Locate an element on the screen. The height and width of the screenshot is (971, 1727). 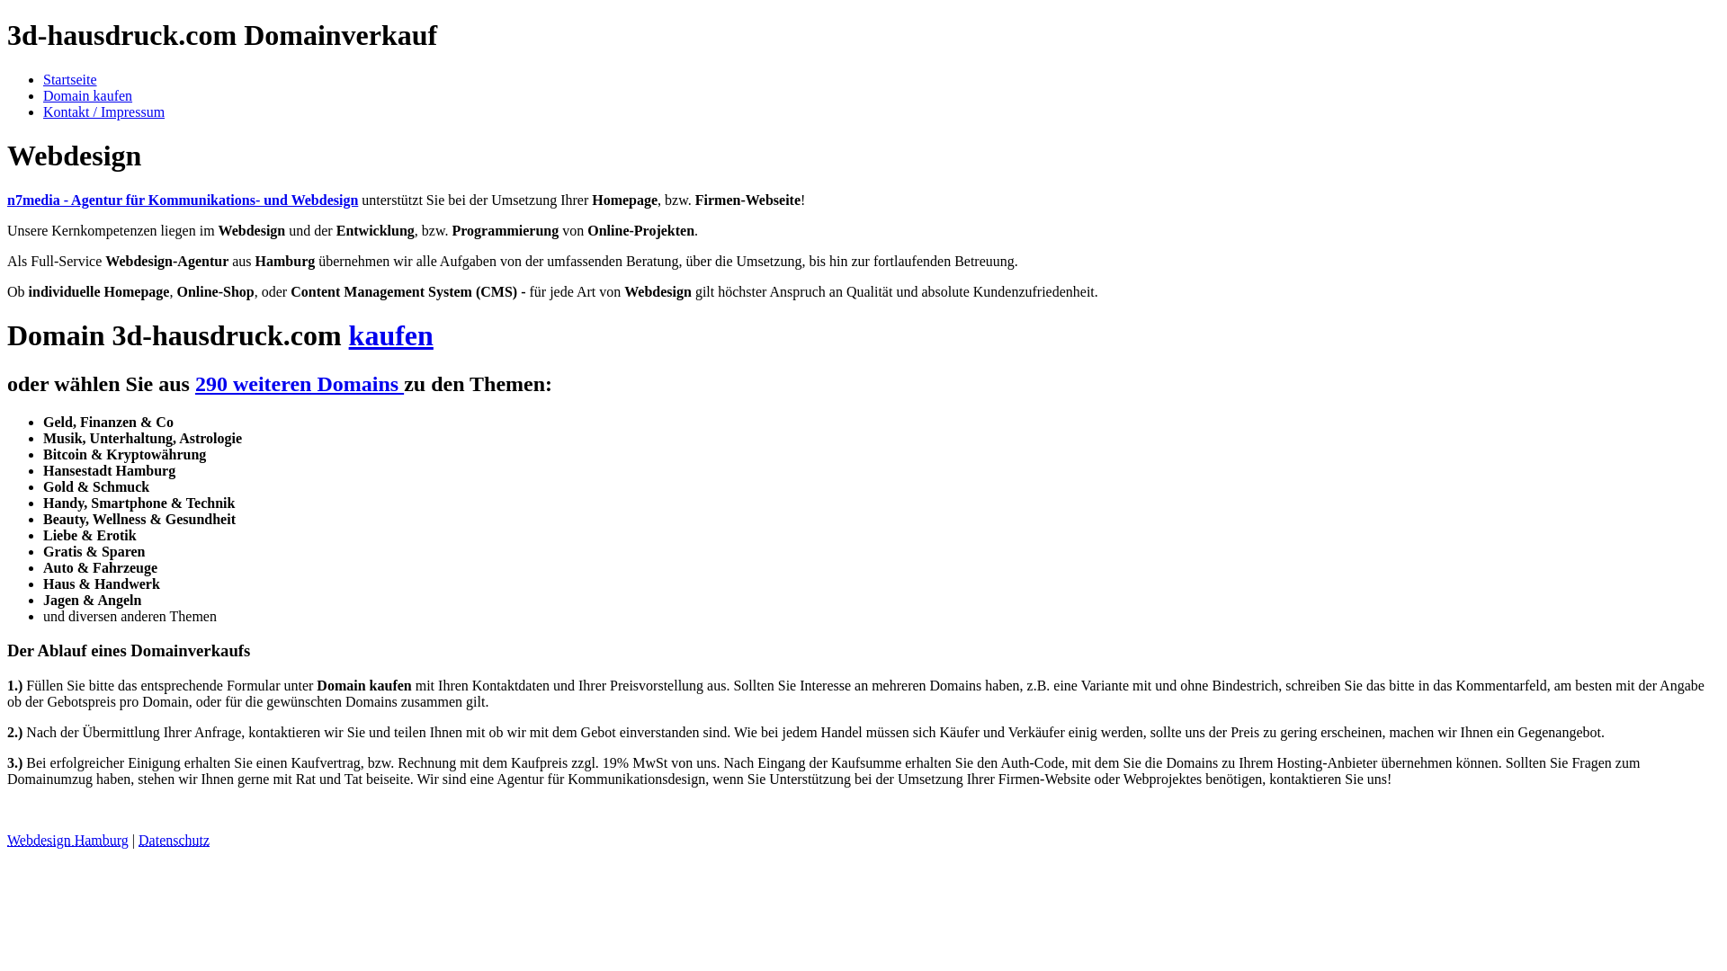
kaufen is located at coordinates (391, 335).